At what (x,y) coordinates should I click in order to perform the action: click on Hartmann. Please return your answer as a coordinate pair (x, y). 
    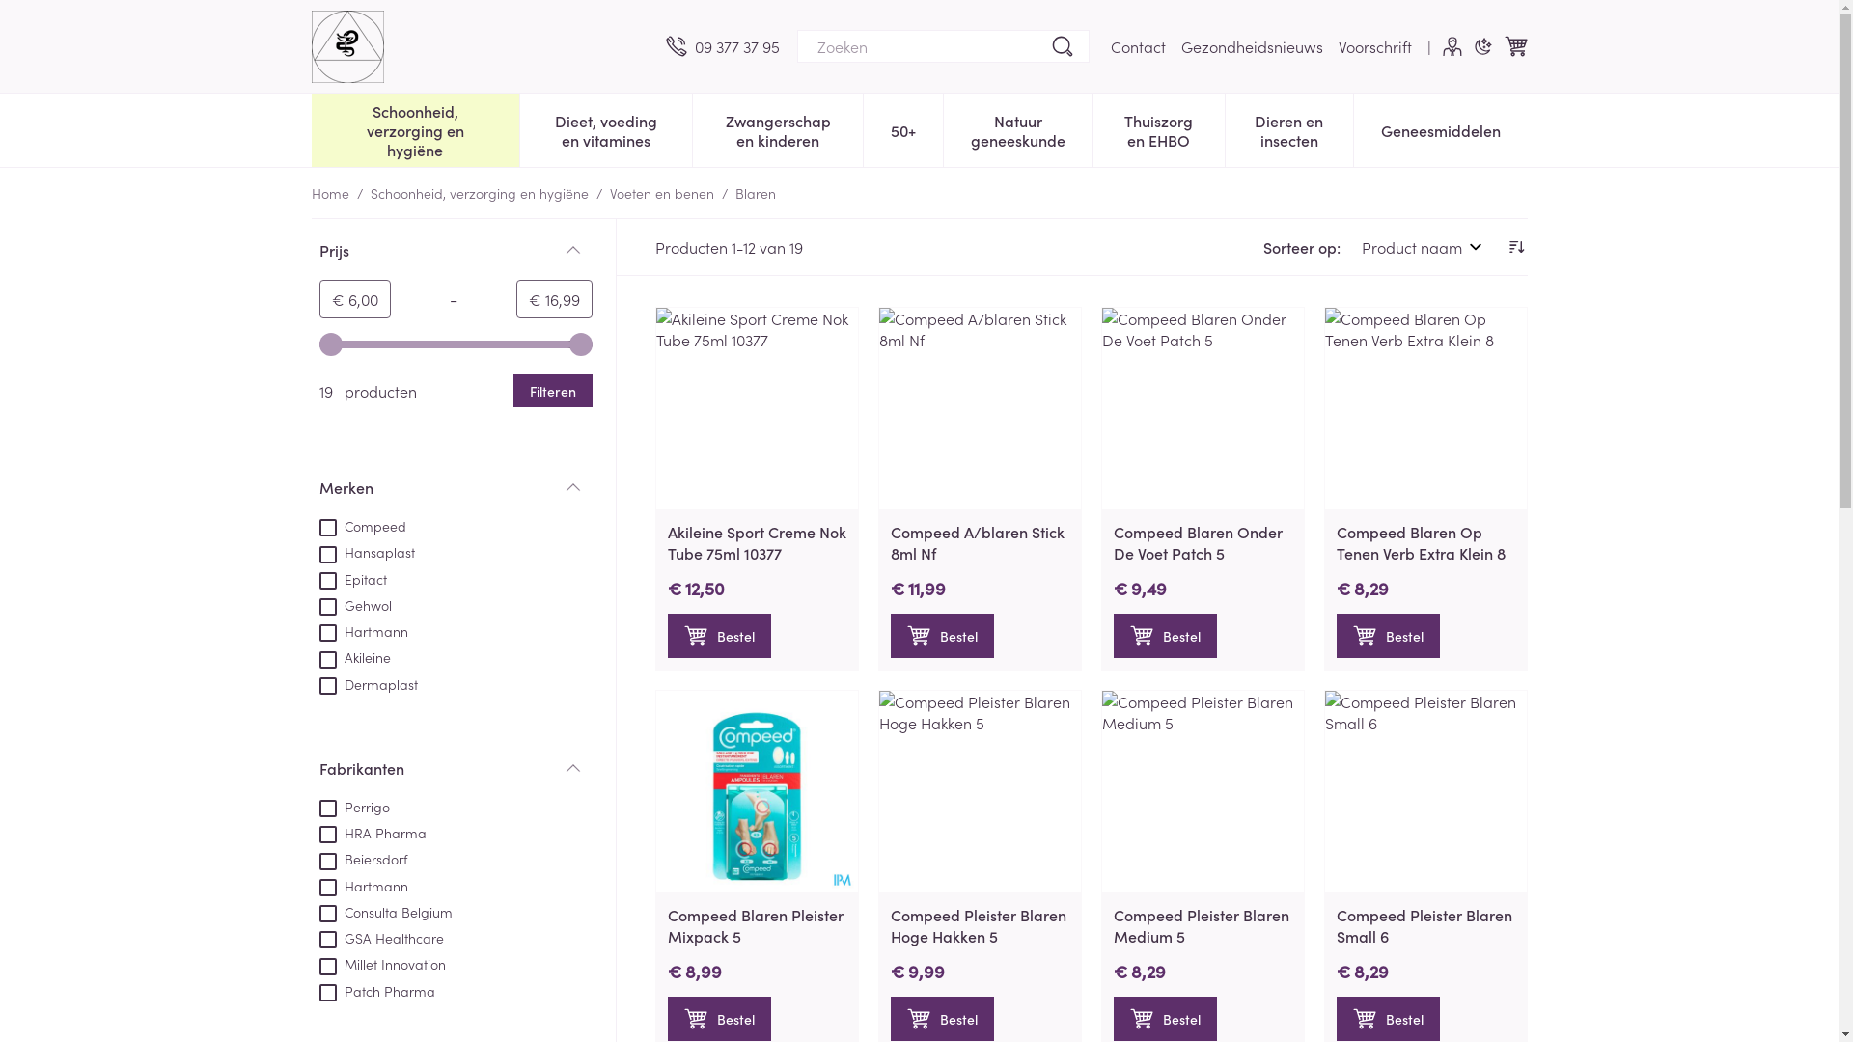
    Looking at the image, I should click on (363, 630).